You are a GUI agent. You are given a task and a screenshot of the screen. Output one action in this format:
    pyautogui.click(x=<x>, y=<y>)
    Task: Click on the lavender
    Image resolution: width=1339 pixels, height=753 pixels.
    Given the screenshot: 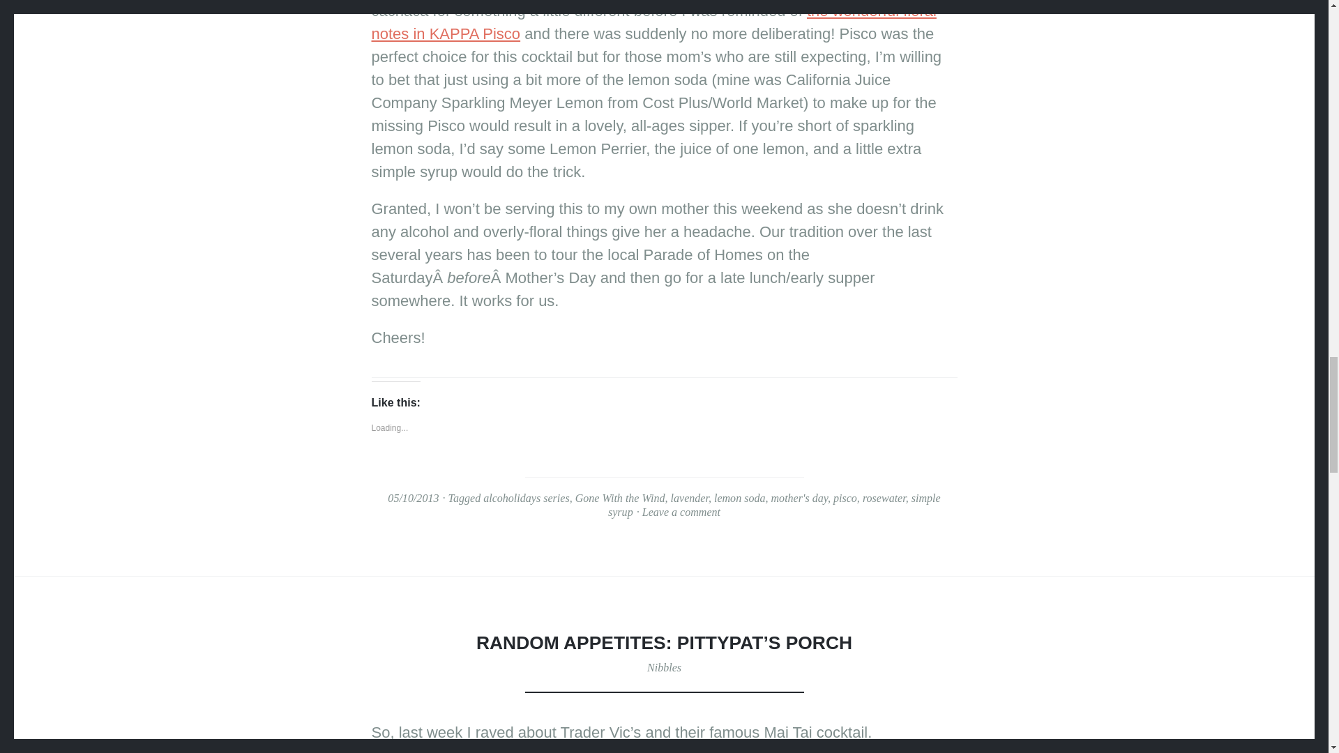 What is the action you would take?
    pyautogui.click(x=689, y=498)
    